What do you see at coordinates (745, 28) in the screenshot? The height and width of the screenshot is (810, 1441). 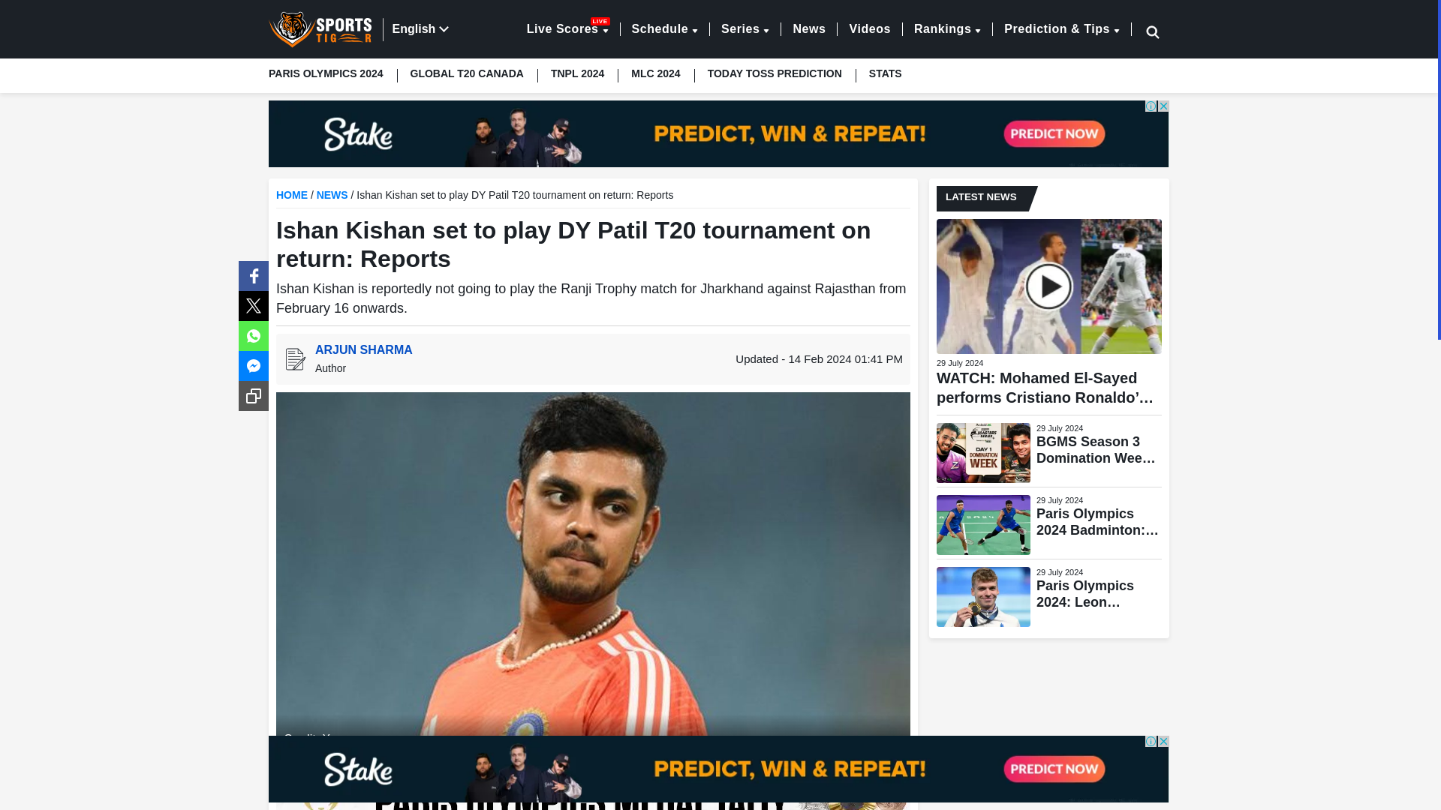 I see `Series` at bounding box center [745, 28].